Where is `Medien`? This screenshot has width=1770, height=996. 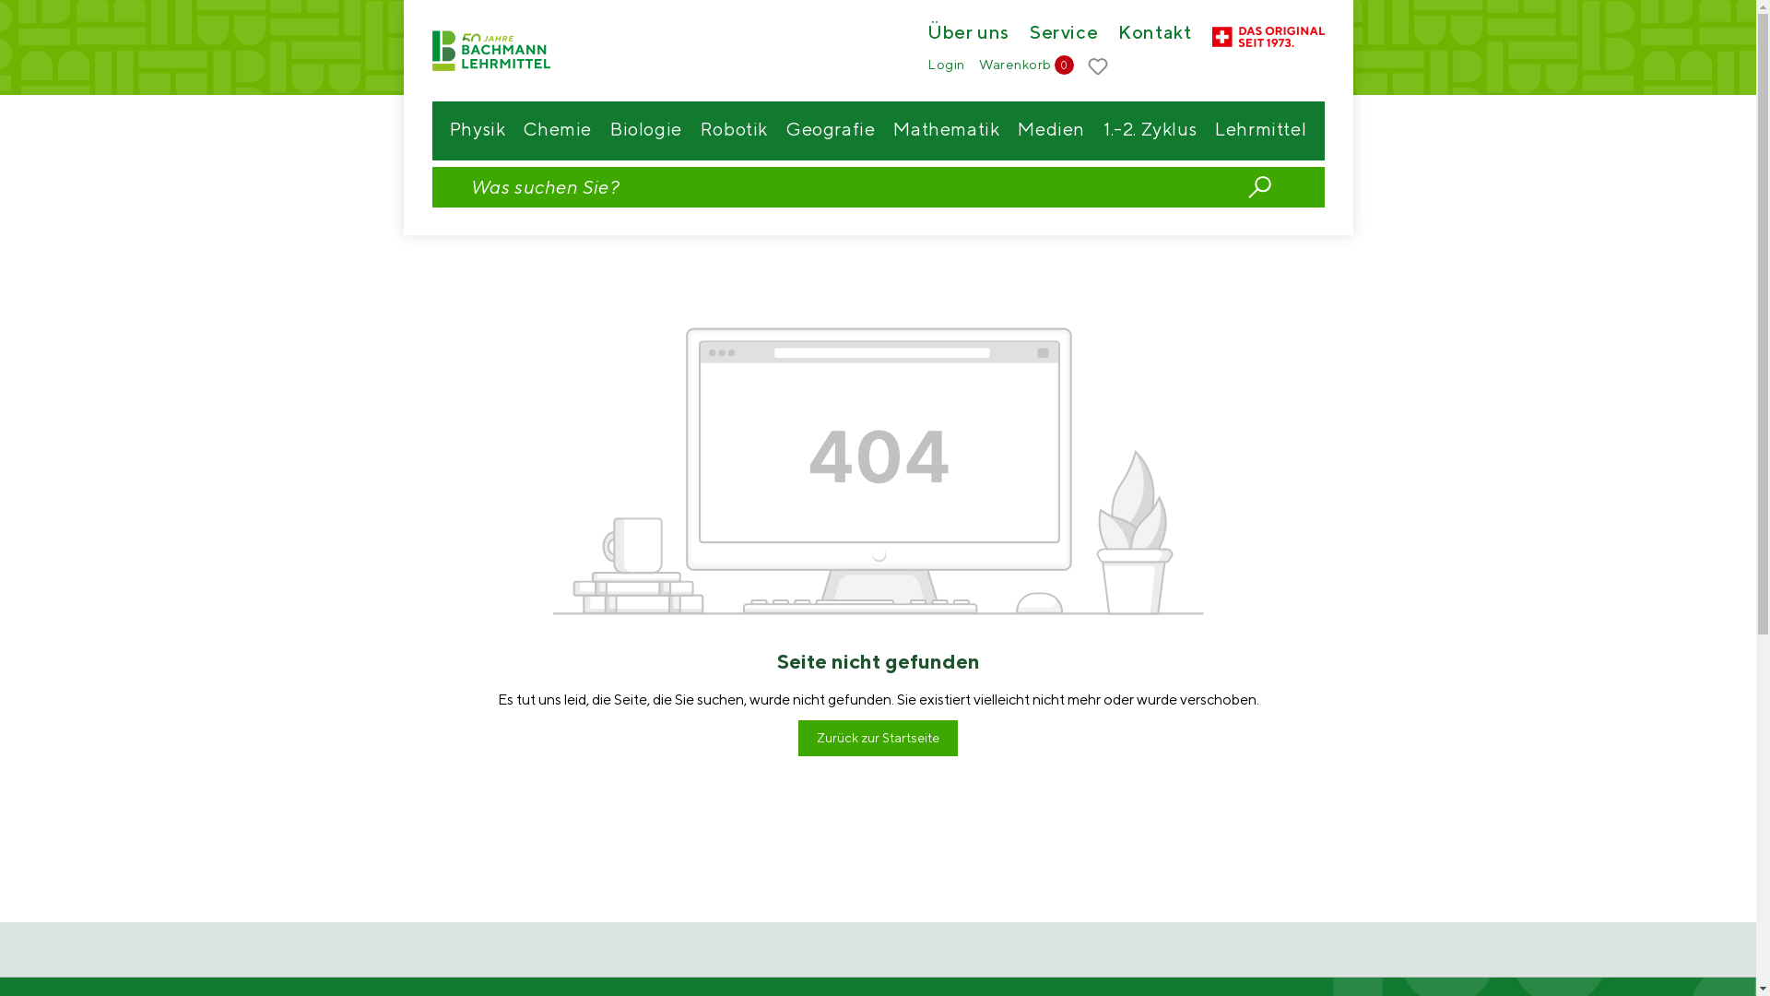 Medien is located at coordinates (1051, 131).